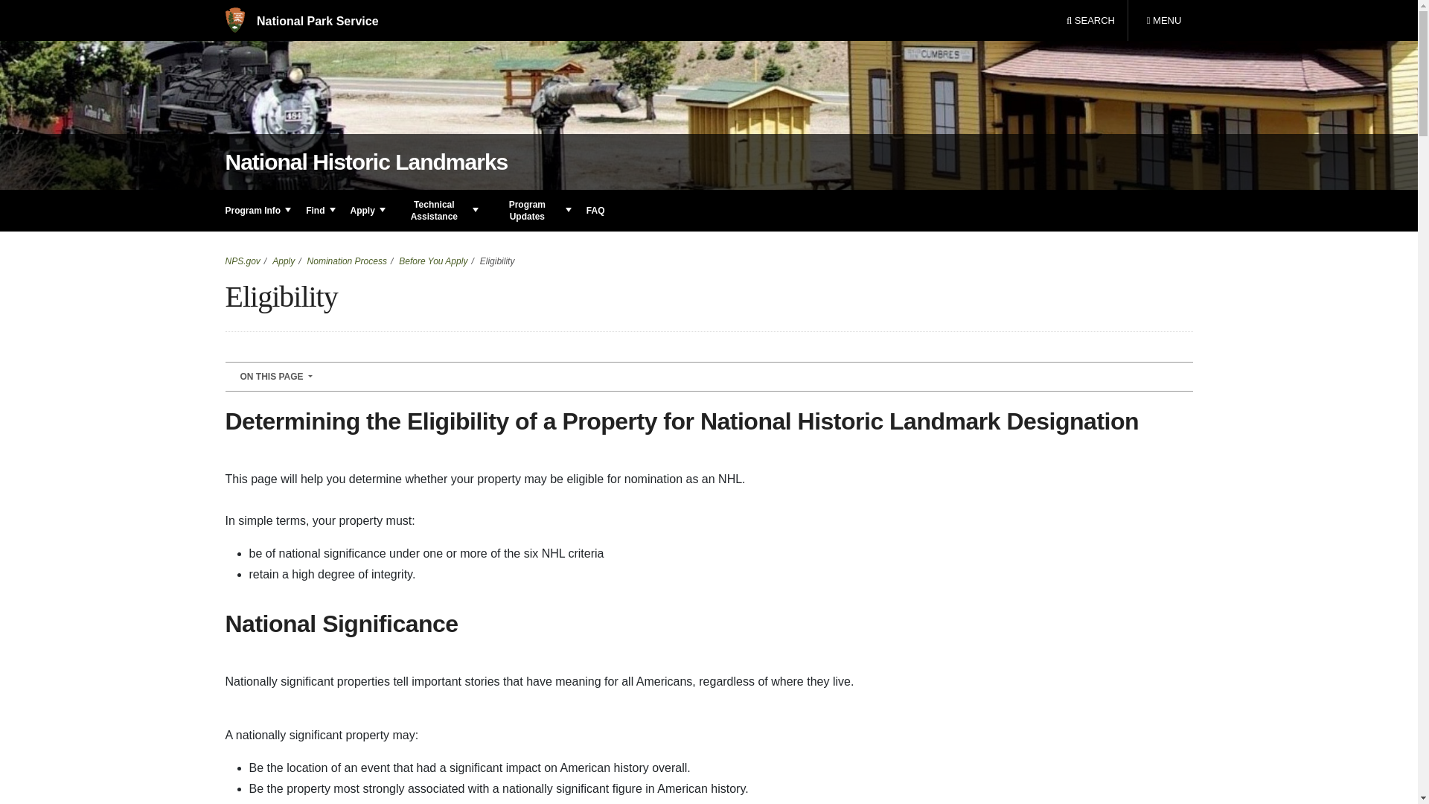  What do you see at coordinates (1090, 21) in the screenshot?
I see `SEARCH` at bounding box center [1090, 21].